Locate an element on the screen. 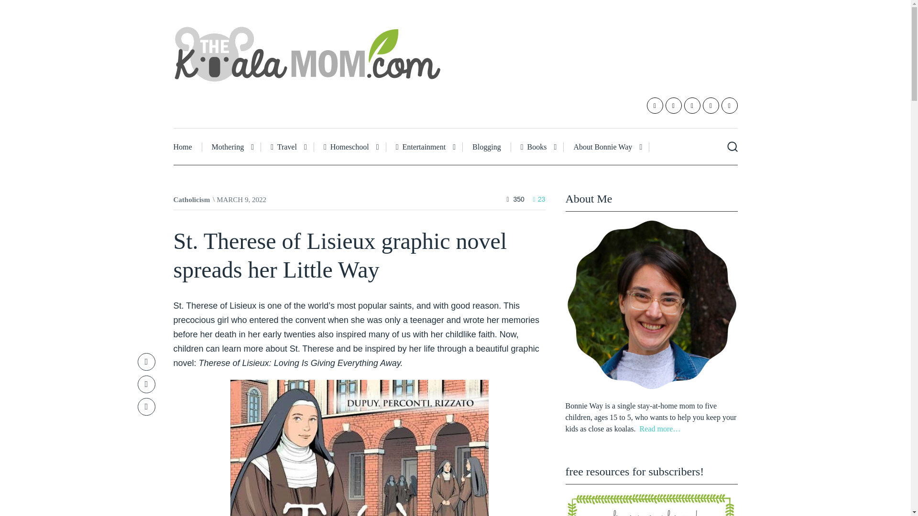  Homeschool is located at coordinates (350, 147).